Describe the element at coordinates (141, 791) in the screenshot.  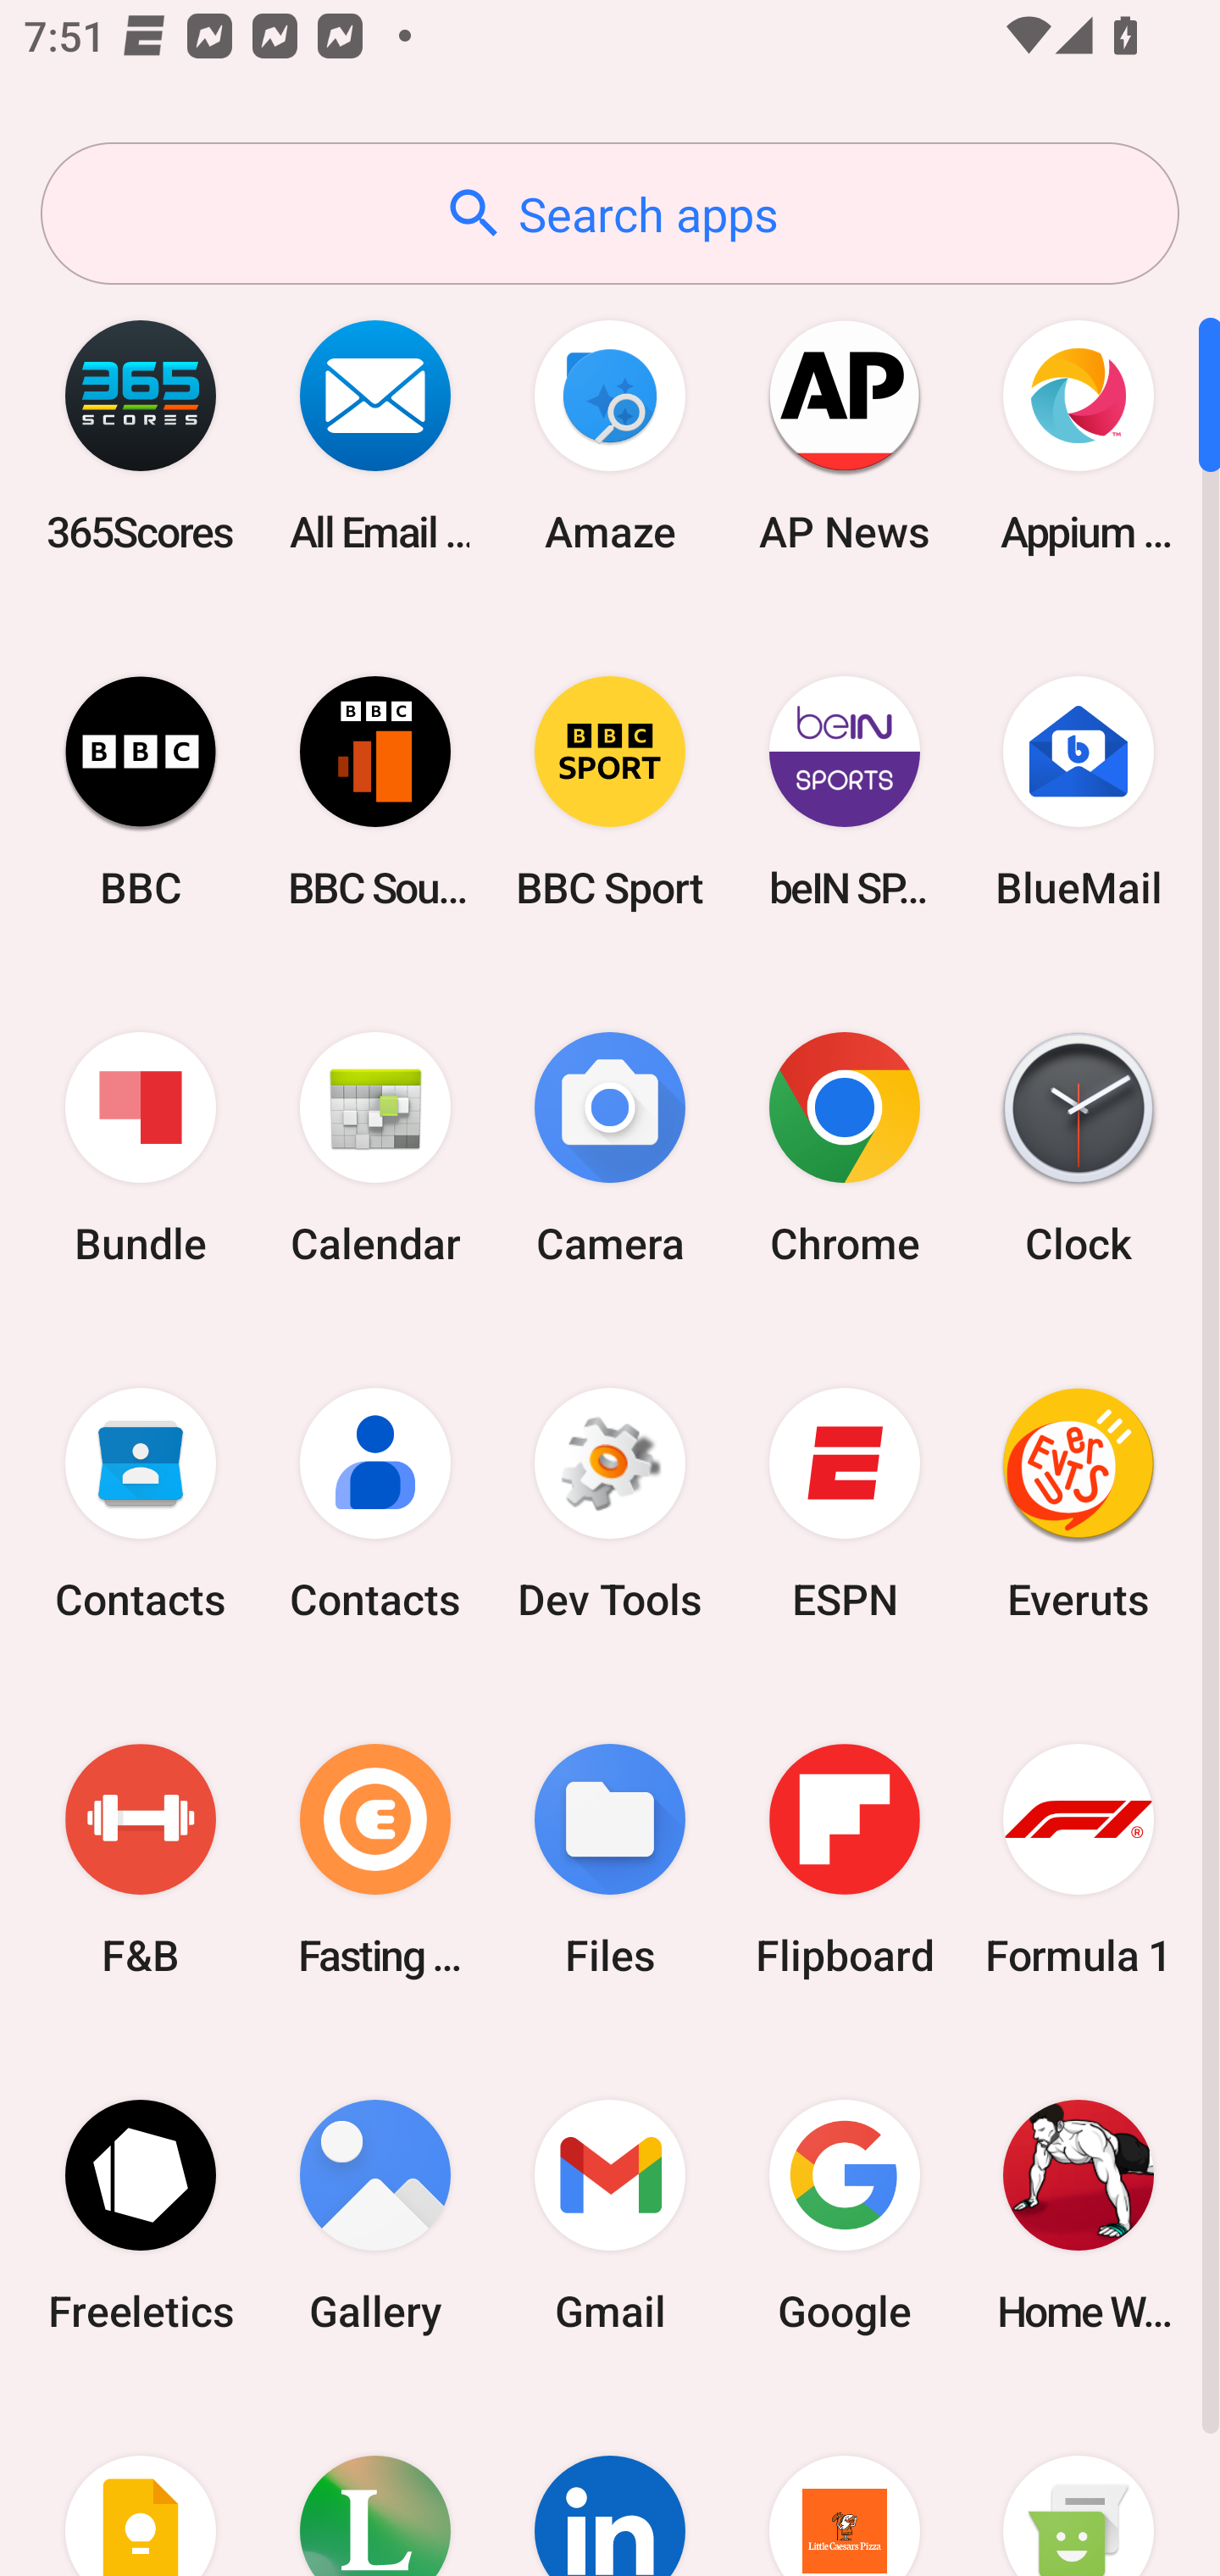
I see `BBC` at that location.